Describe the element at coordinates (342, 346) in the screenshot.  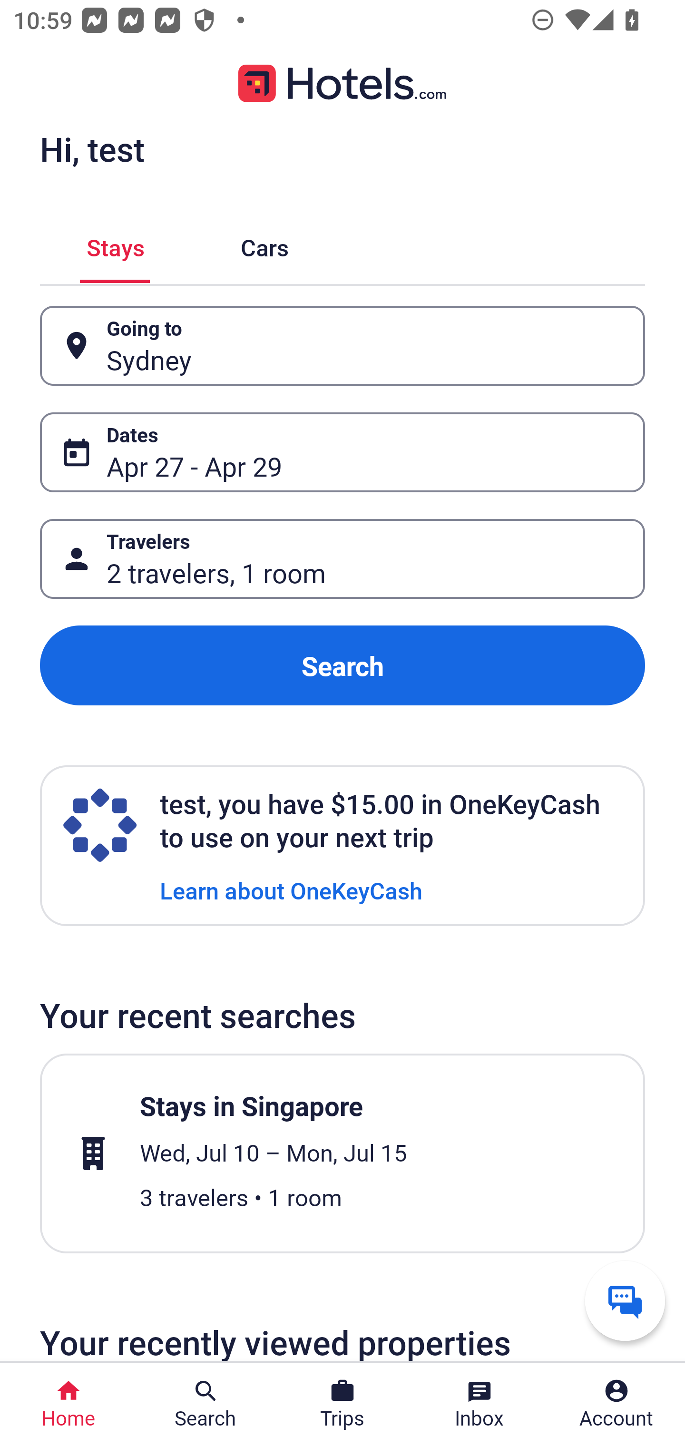
I see `Going to Button Sydney` at that location.